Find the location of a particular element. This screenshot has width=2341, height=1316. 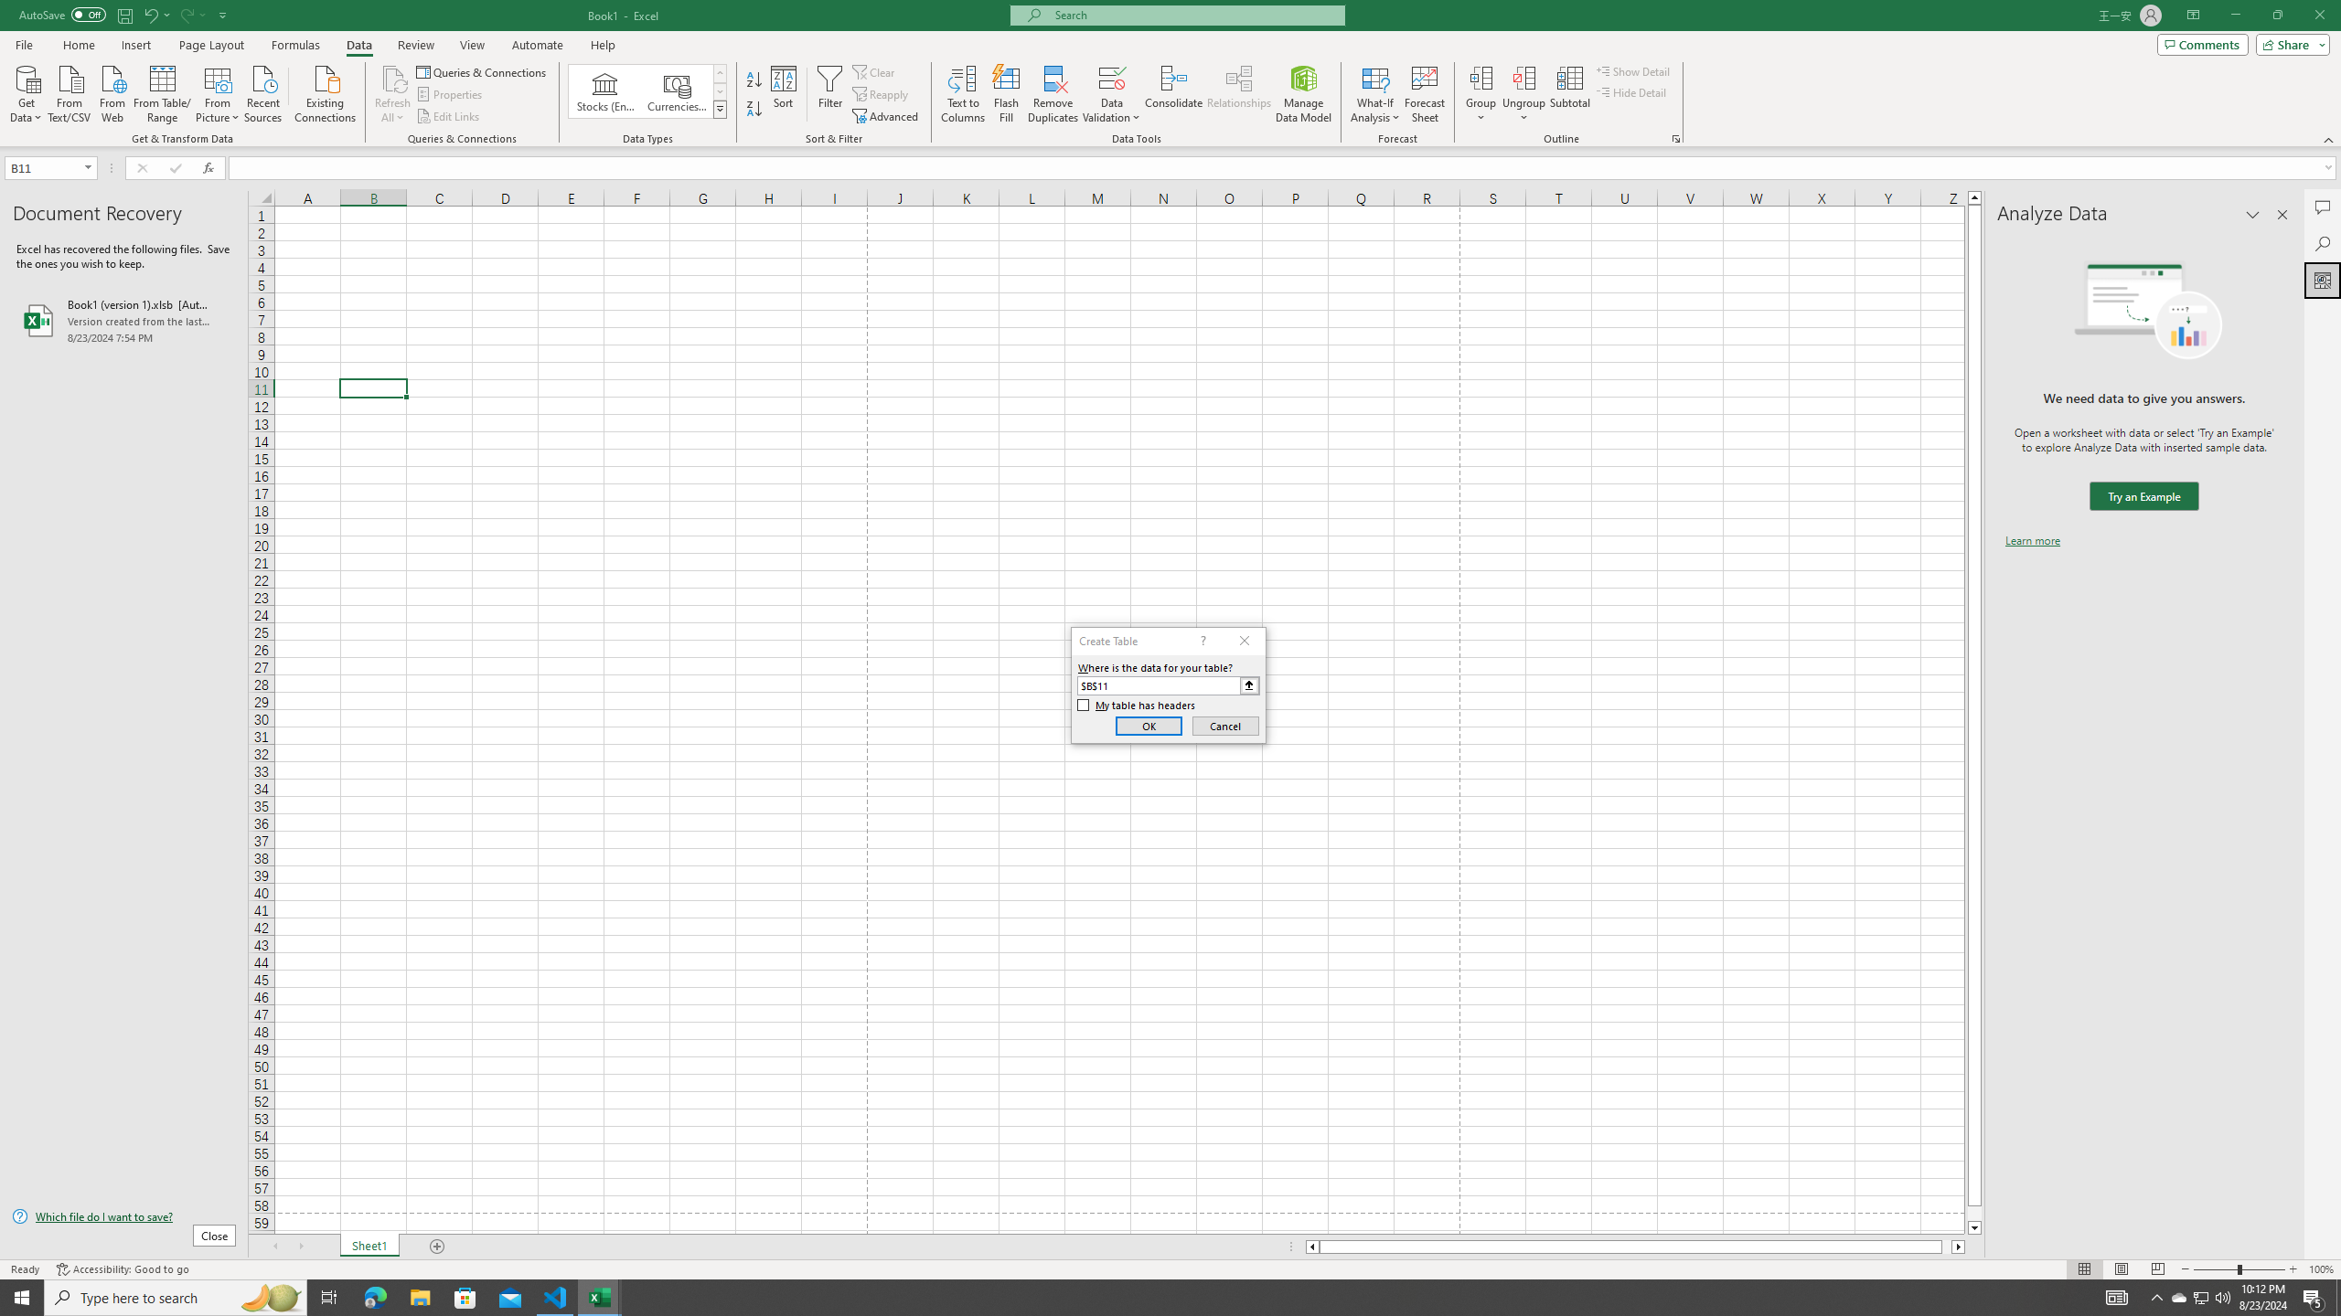

Sort... is located at coordinates (785, 94).